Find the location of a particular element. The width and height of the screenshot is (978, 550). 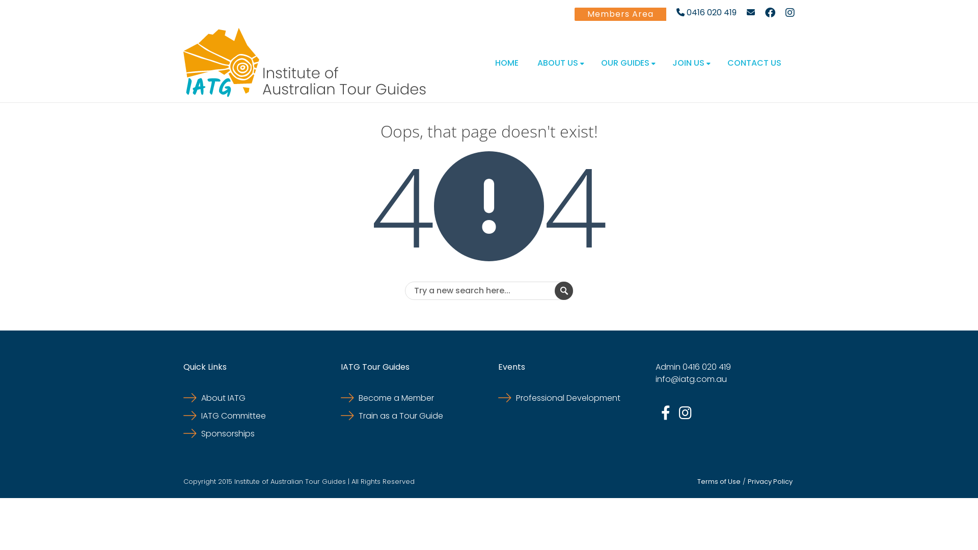

Try a new search here... is located at coordinates (489, 291).